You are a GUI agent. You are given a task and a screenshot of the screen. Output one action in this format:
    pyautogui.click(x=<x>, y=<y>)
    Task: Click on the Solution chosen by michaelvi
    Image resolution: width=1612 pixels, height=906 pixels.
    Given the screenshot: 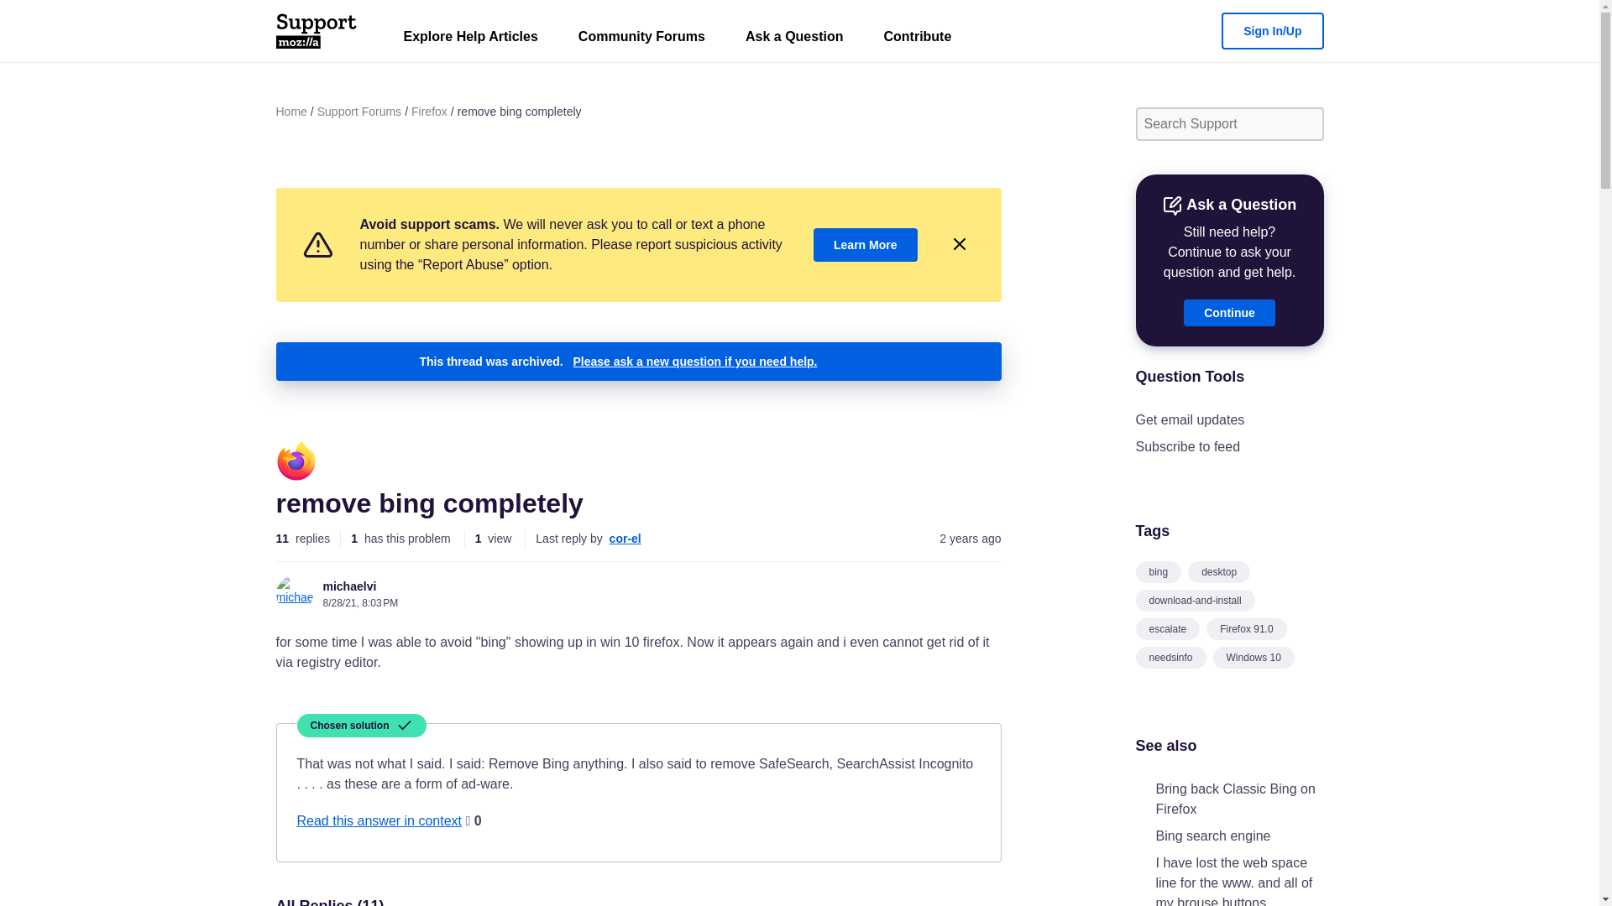 What is the action you would take?
    pyautogui.click(x=361, y=726)
    